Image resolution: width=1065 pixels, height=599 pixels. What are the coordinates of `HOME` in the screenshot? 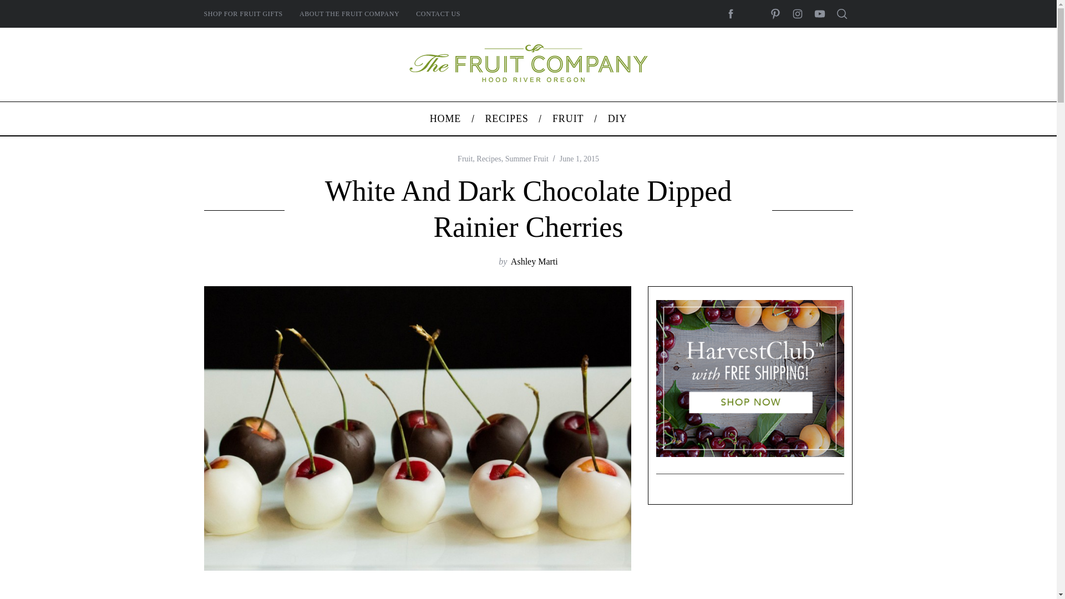 It's located at (445, 119).